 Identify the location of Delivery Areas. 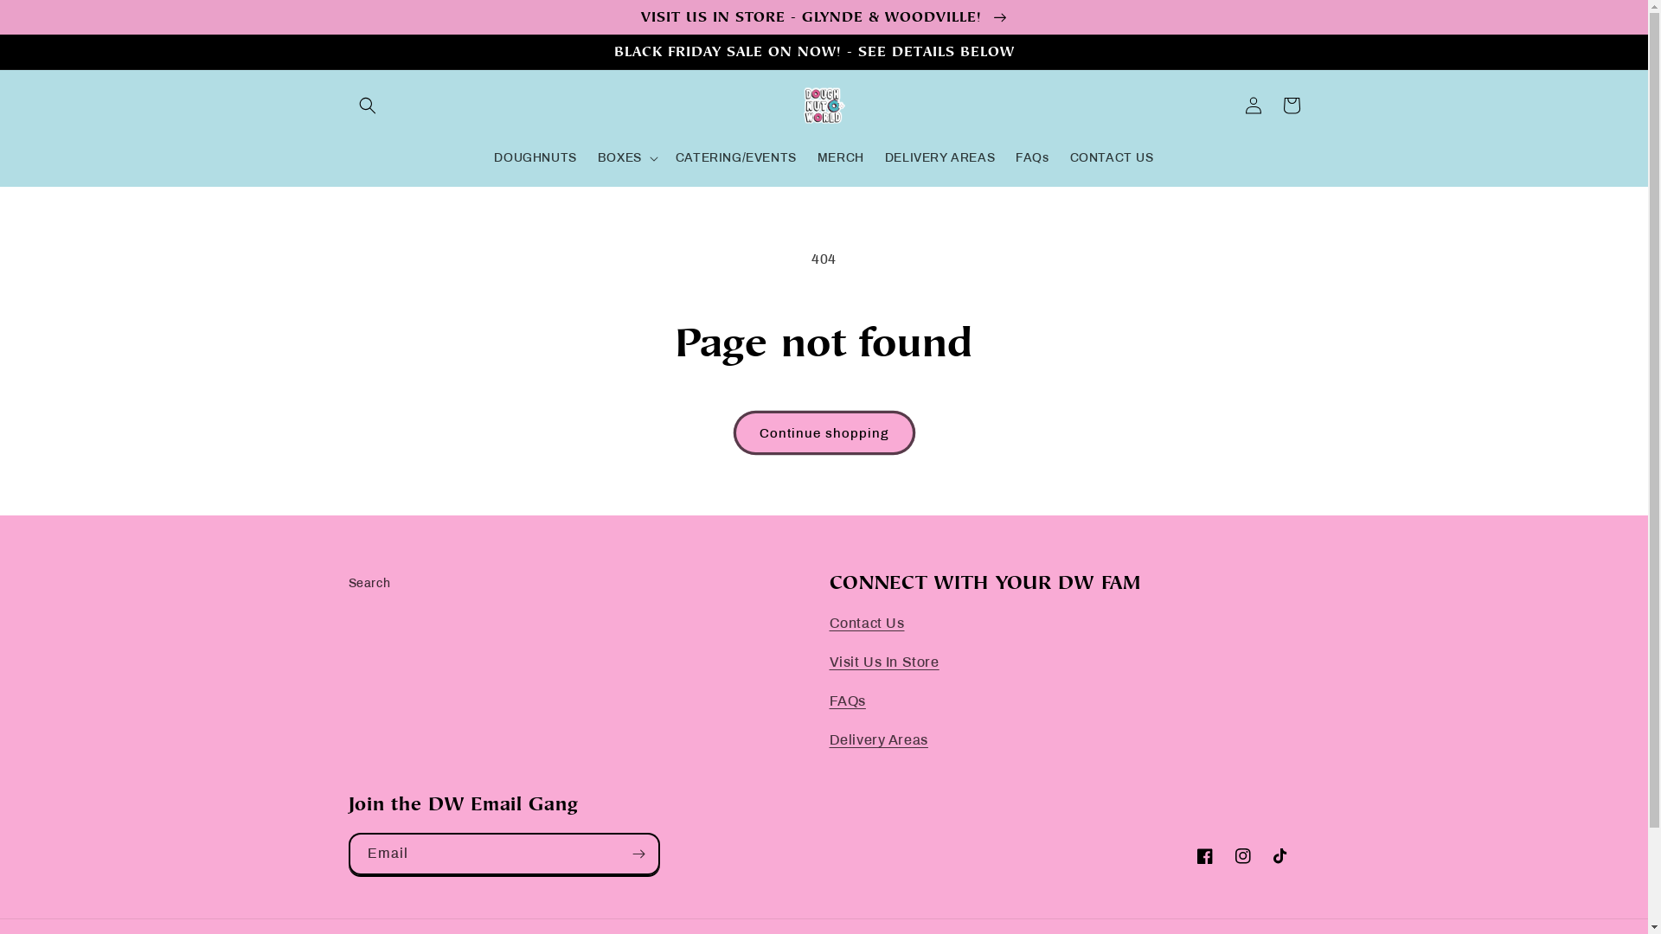
(878, 740).